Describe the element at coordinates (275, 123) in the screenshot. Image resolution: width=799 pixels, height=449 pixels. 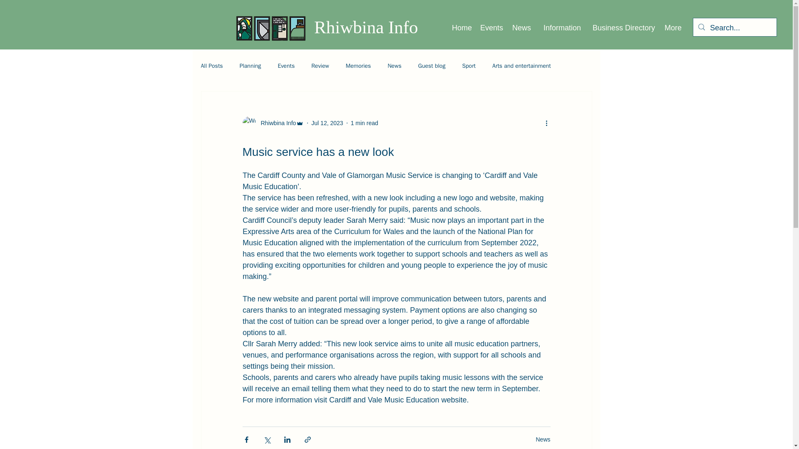
I see `Rhiwbina Info` at that location.